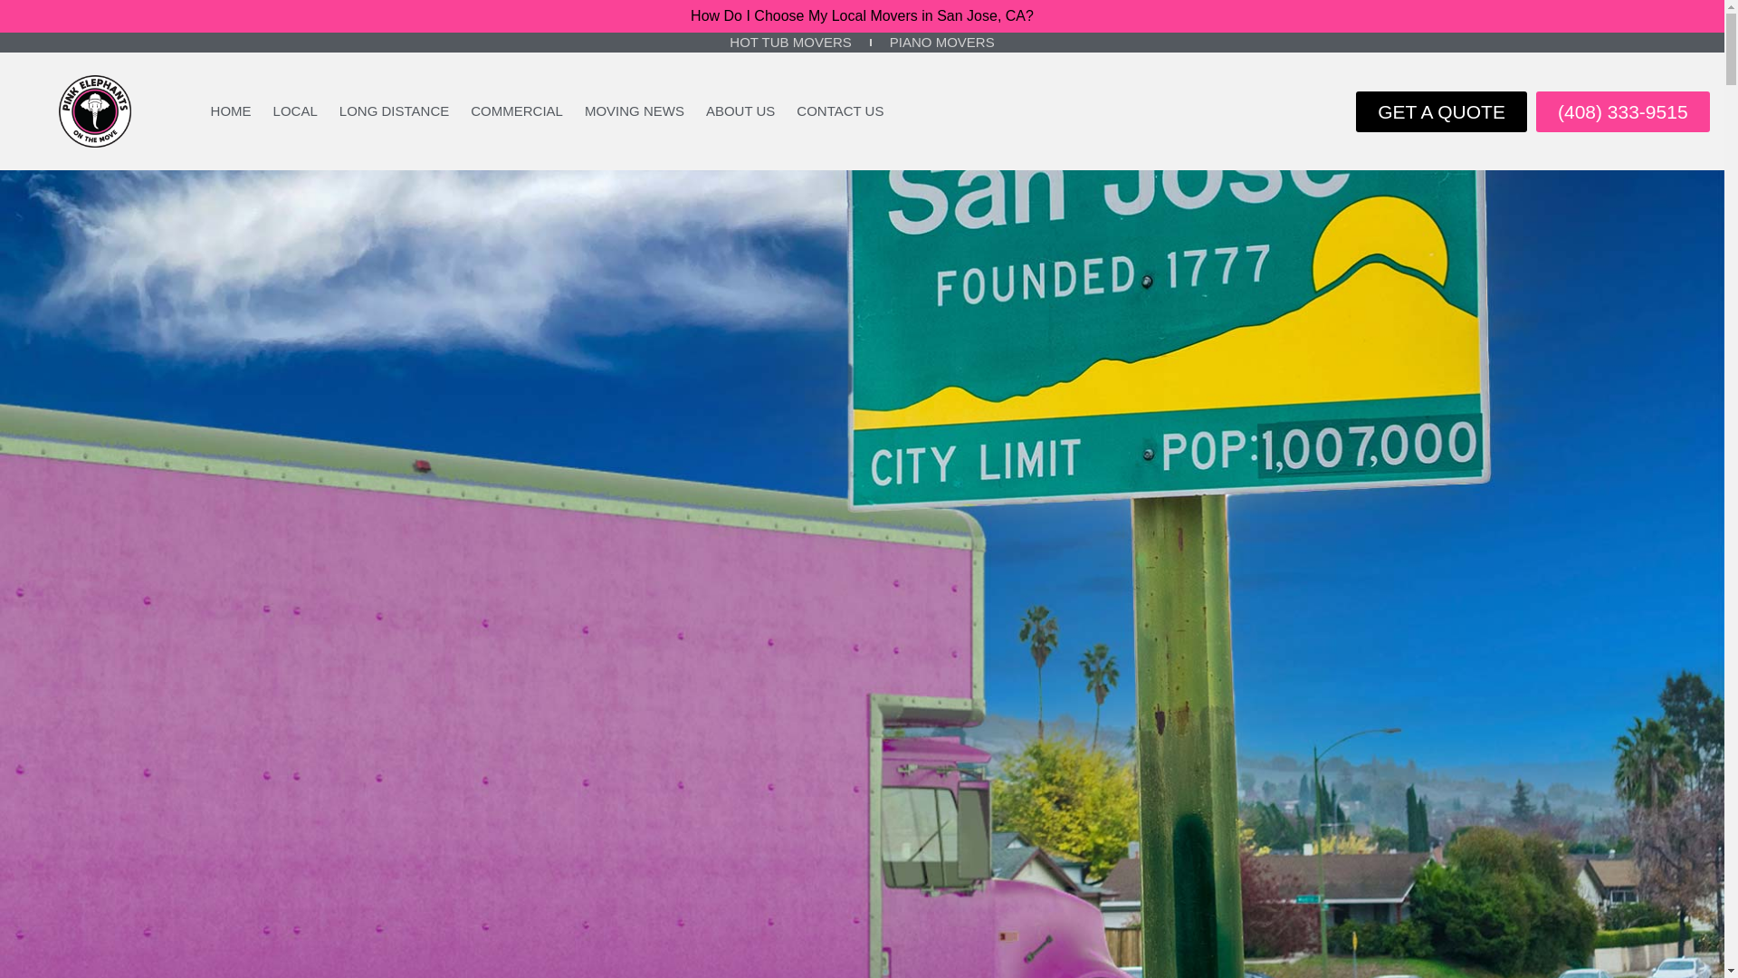 This screenshot has width=1738, height=978. What do you see at coordinates (1441, 110) in the screenshot?
I see `GET A QUOTE` at bounding box center [1441, 110].